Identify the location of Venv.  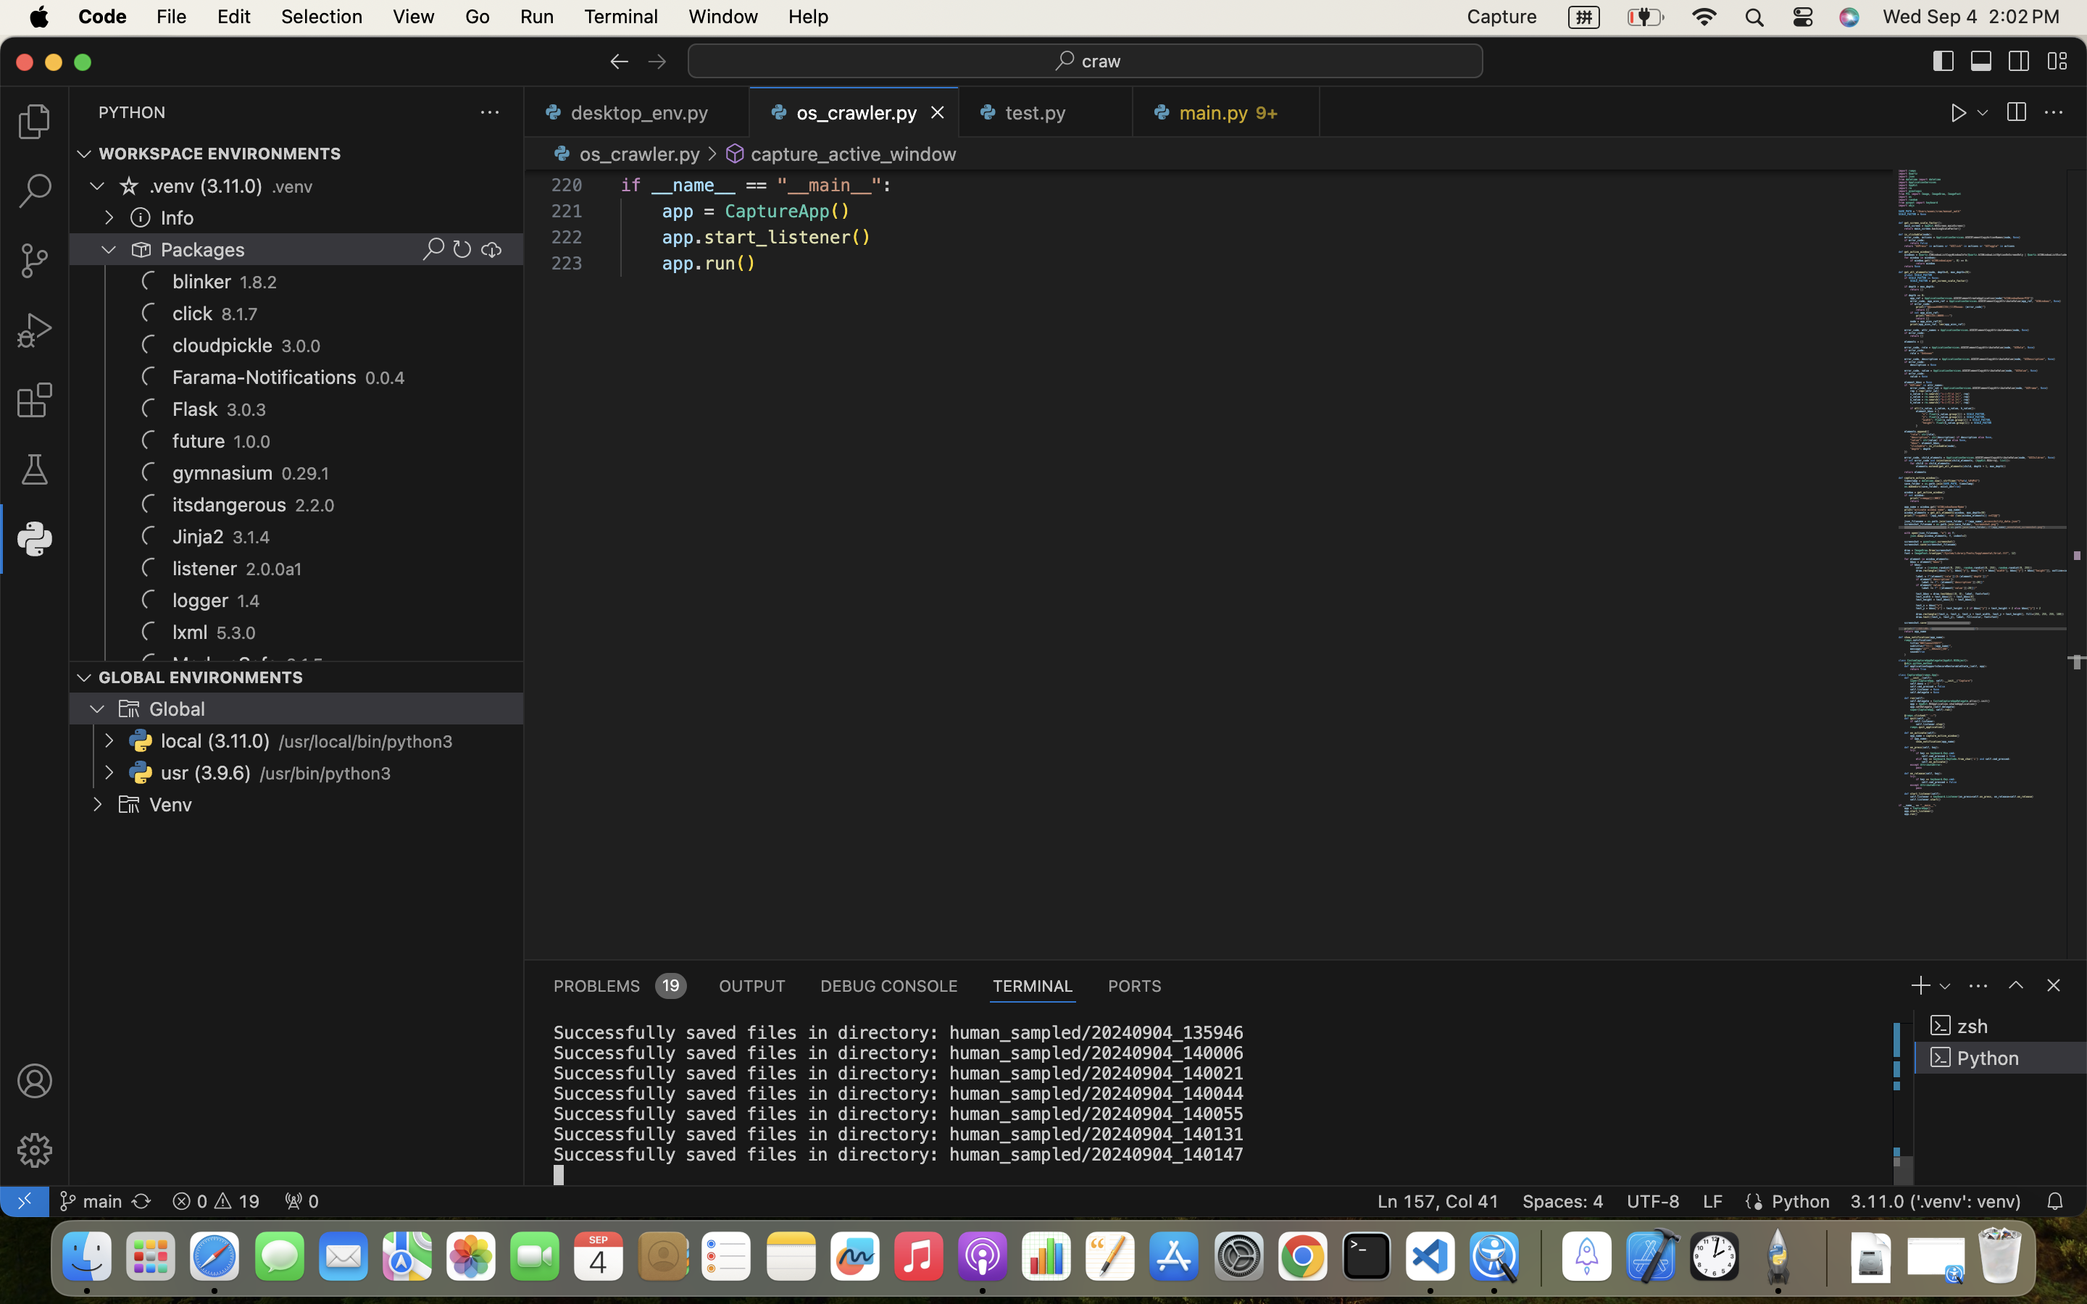
(171, 805).